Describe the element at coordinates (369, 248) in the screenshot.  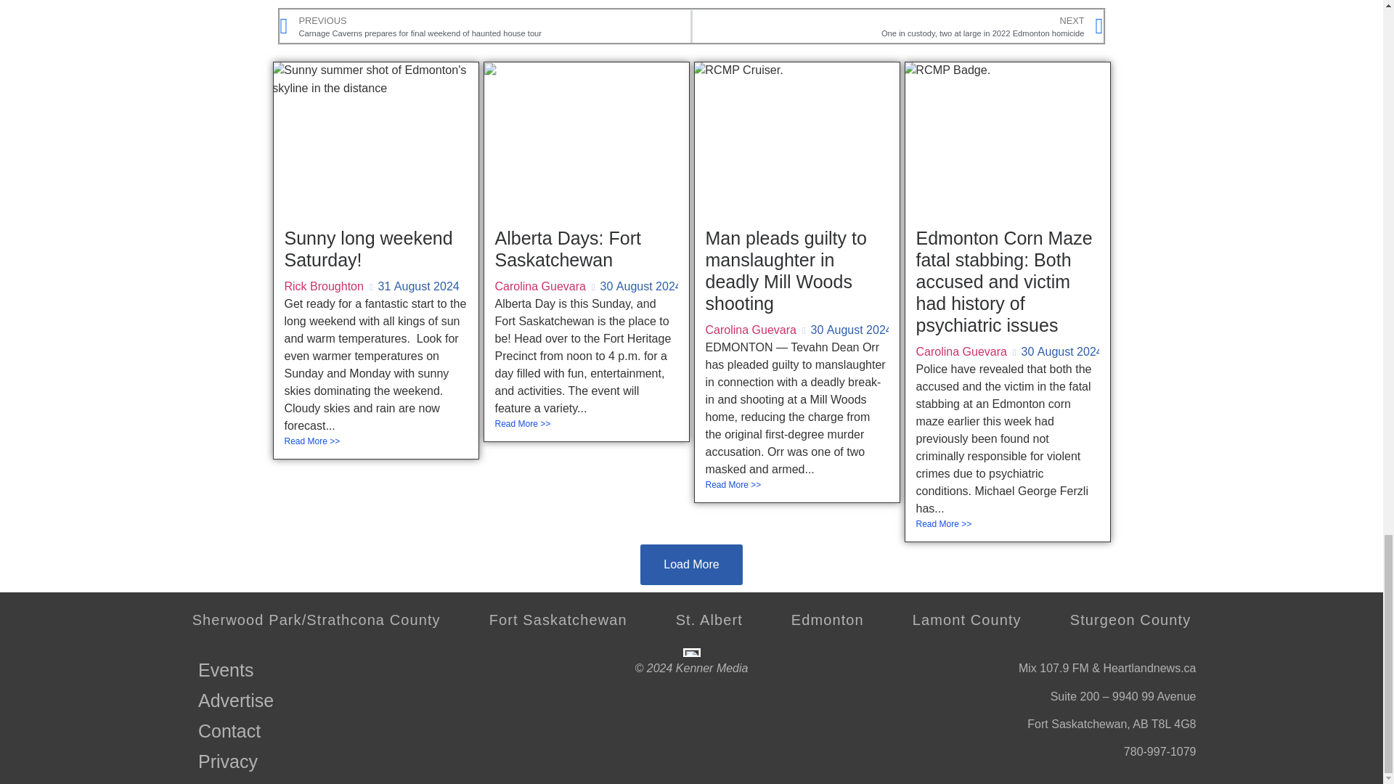
I see `Sunny long weekend Saturday!` at that location.